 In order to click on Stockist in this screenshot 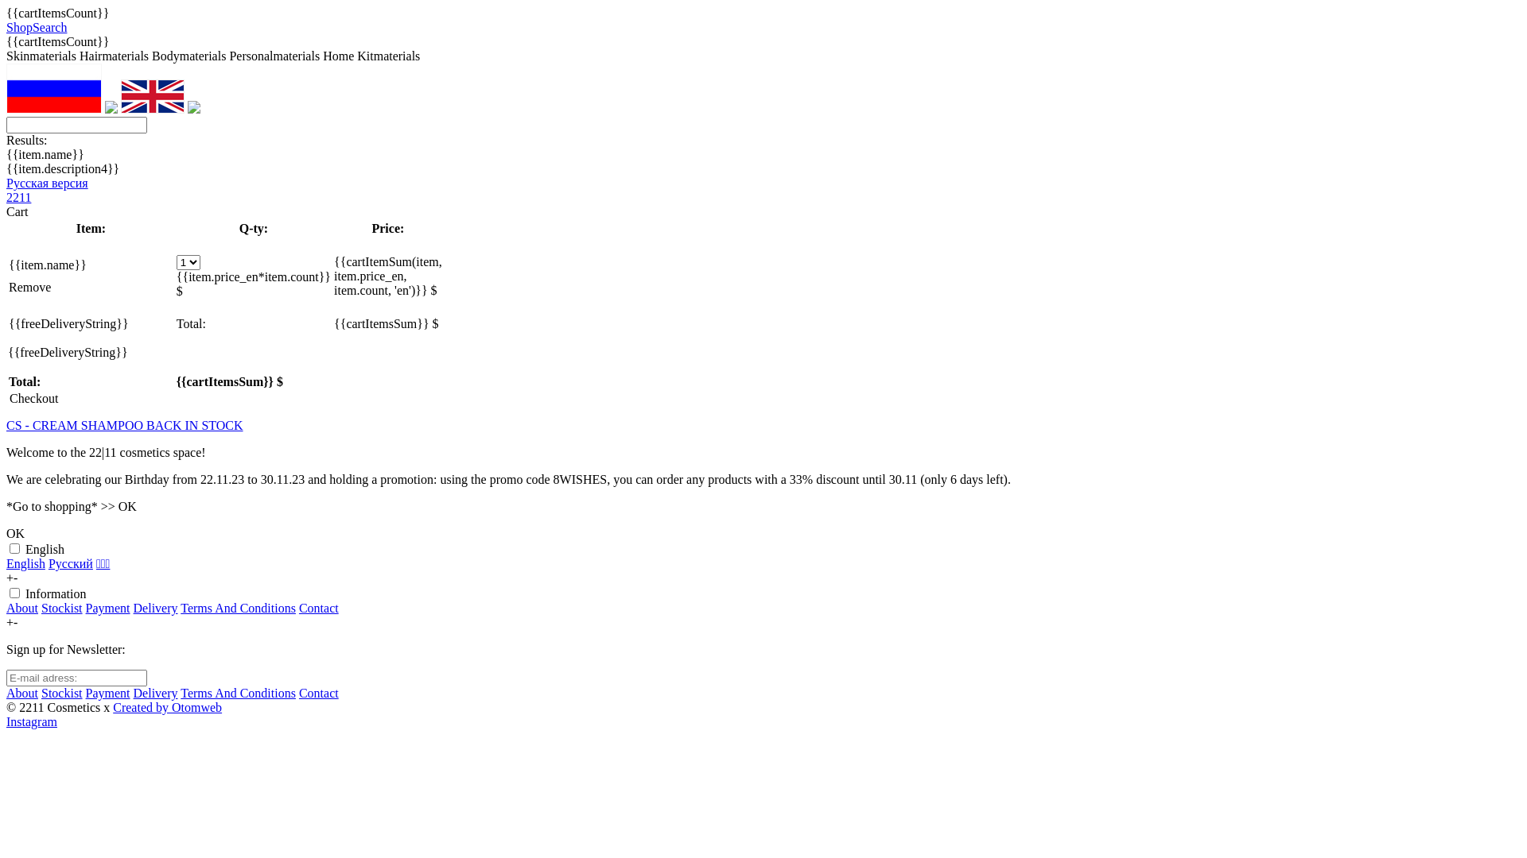, I will do `click(62, 609)`.